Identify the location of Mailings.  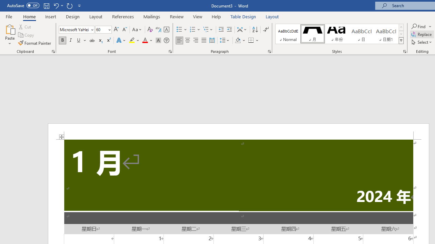
(152, 16).